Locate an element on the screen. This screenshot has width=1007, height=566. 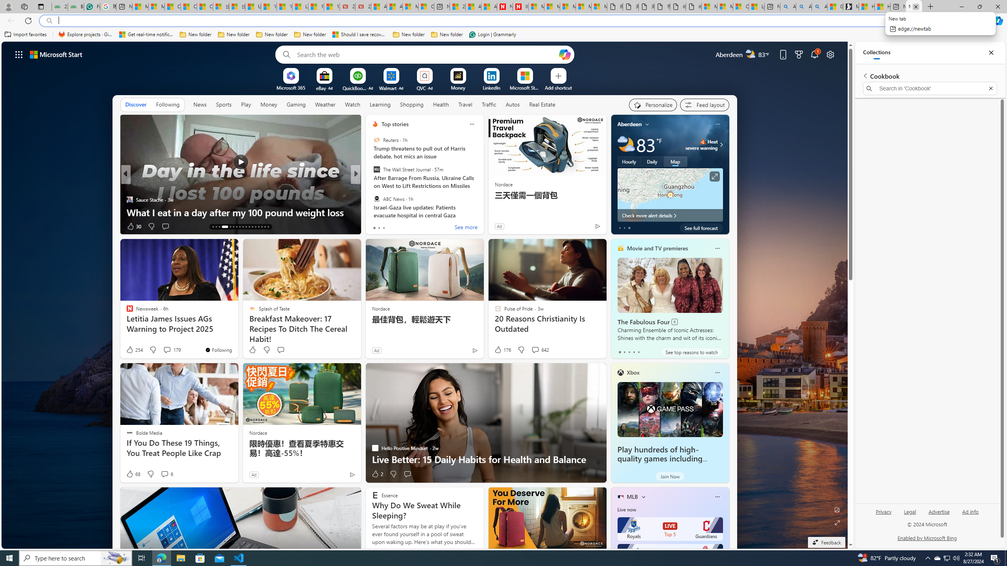
View comments 2 Comment is located at coordinates (404, 226).